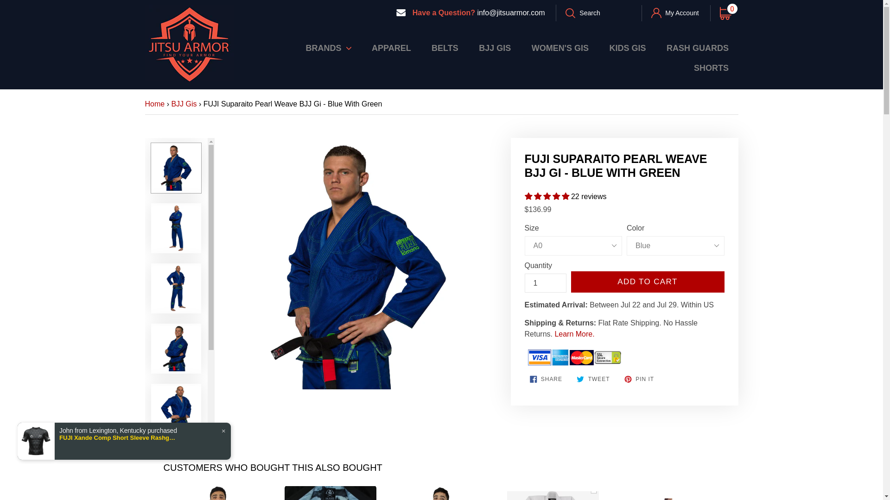 Image resolution: width=890 pixels, height=500 pixels. What do you see at coordinates (675, 13) in the screenshot?
I see `Tweet on Twitter` at bounding box center [675, 13].